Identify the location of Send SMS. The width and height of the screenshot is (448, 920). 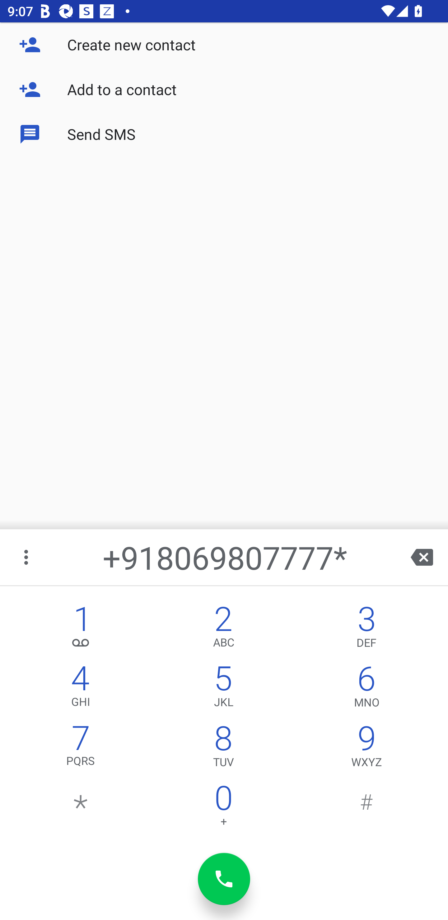
(224, 134).